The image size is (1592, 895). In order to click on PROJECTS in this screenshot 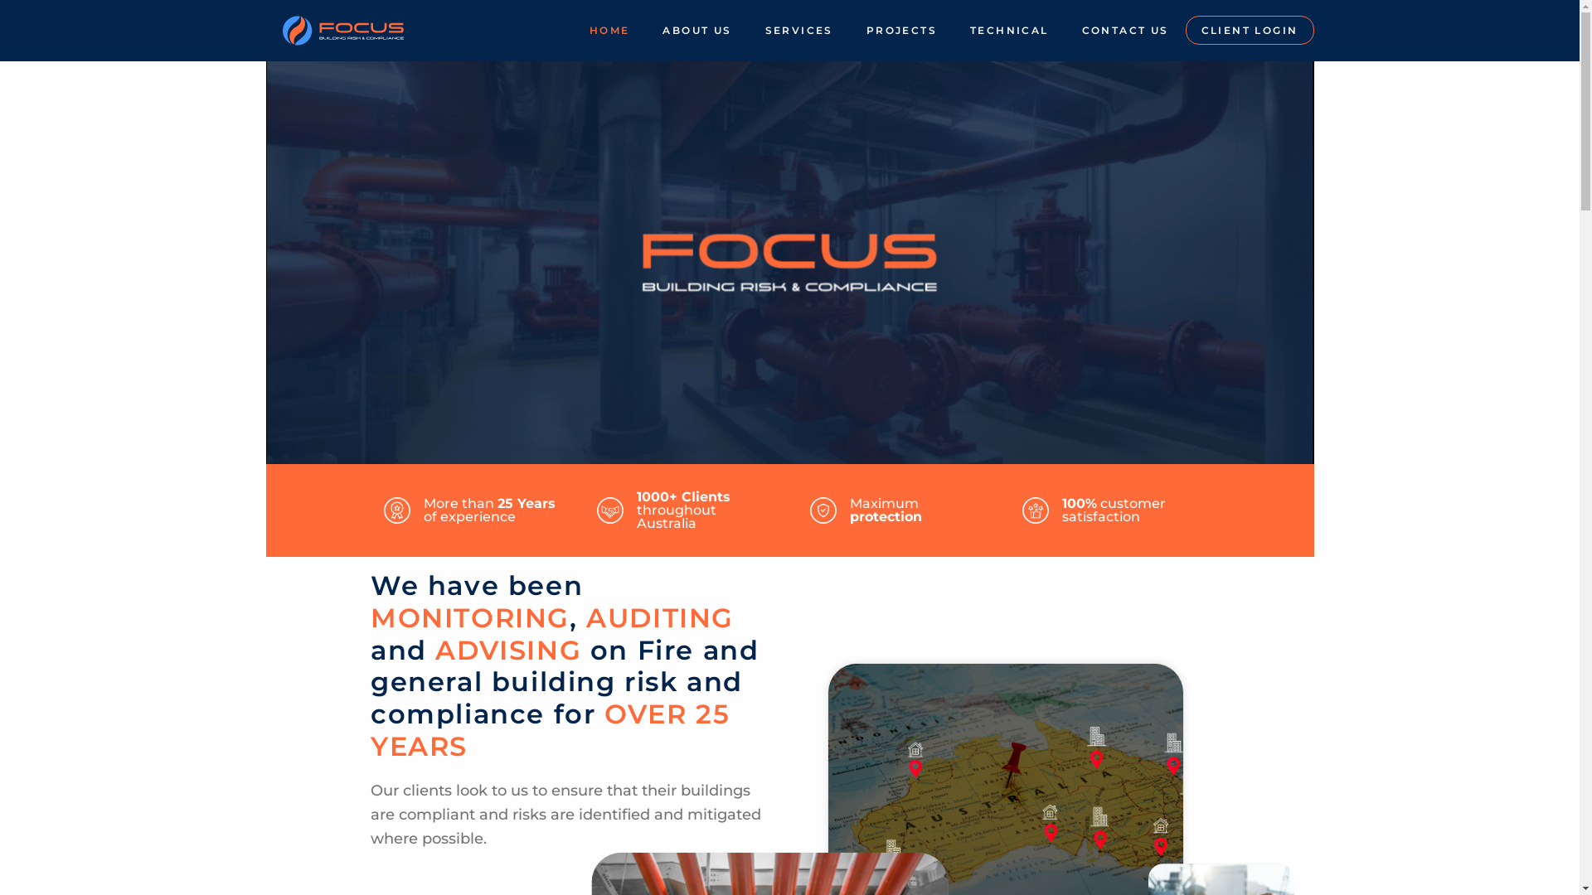, I will do `click(902, 31)`.